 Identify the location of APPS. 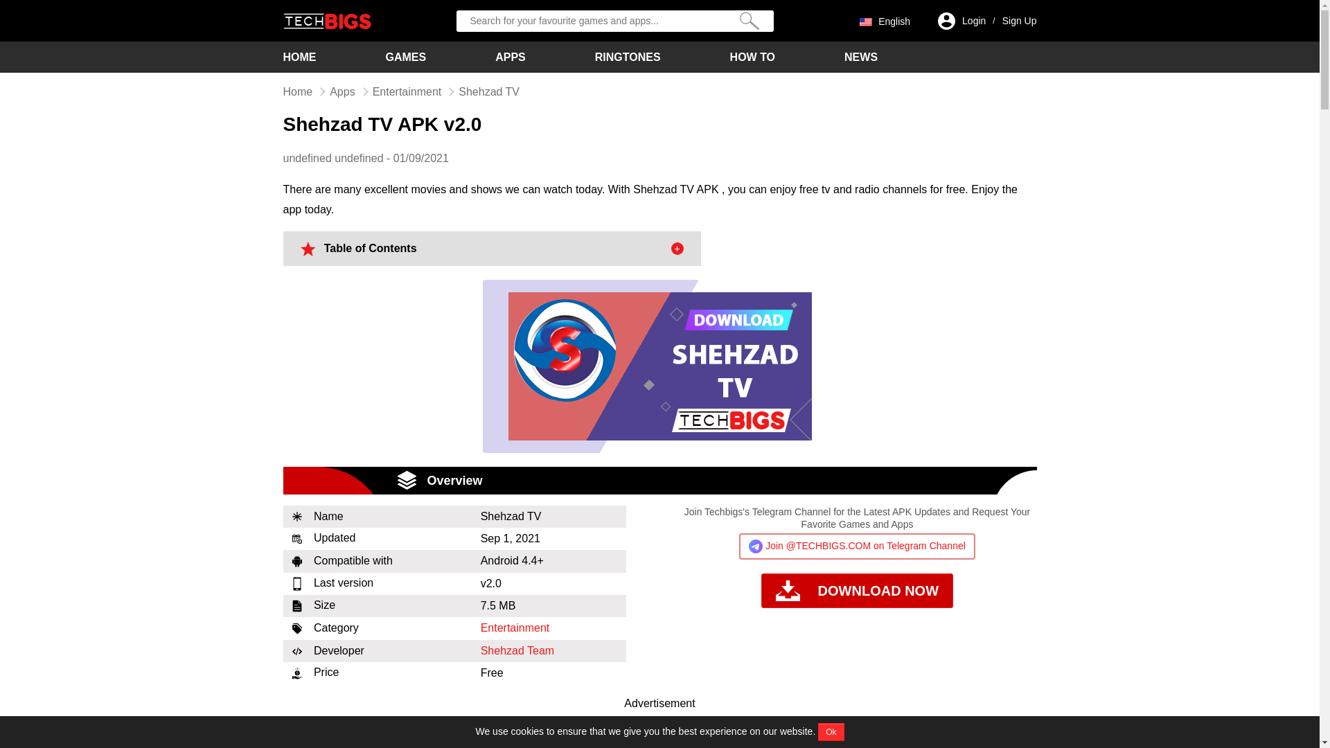
(510, 57).